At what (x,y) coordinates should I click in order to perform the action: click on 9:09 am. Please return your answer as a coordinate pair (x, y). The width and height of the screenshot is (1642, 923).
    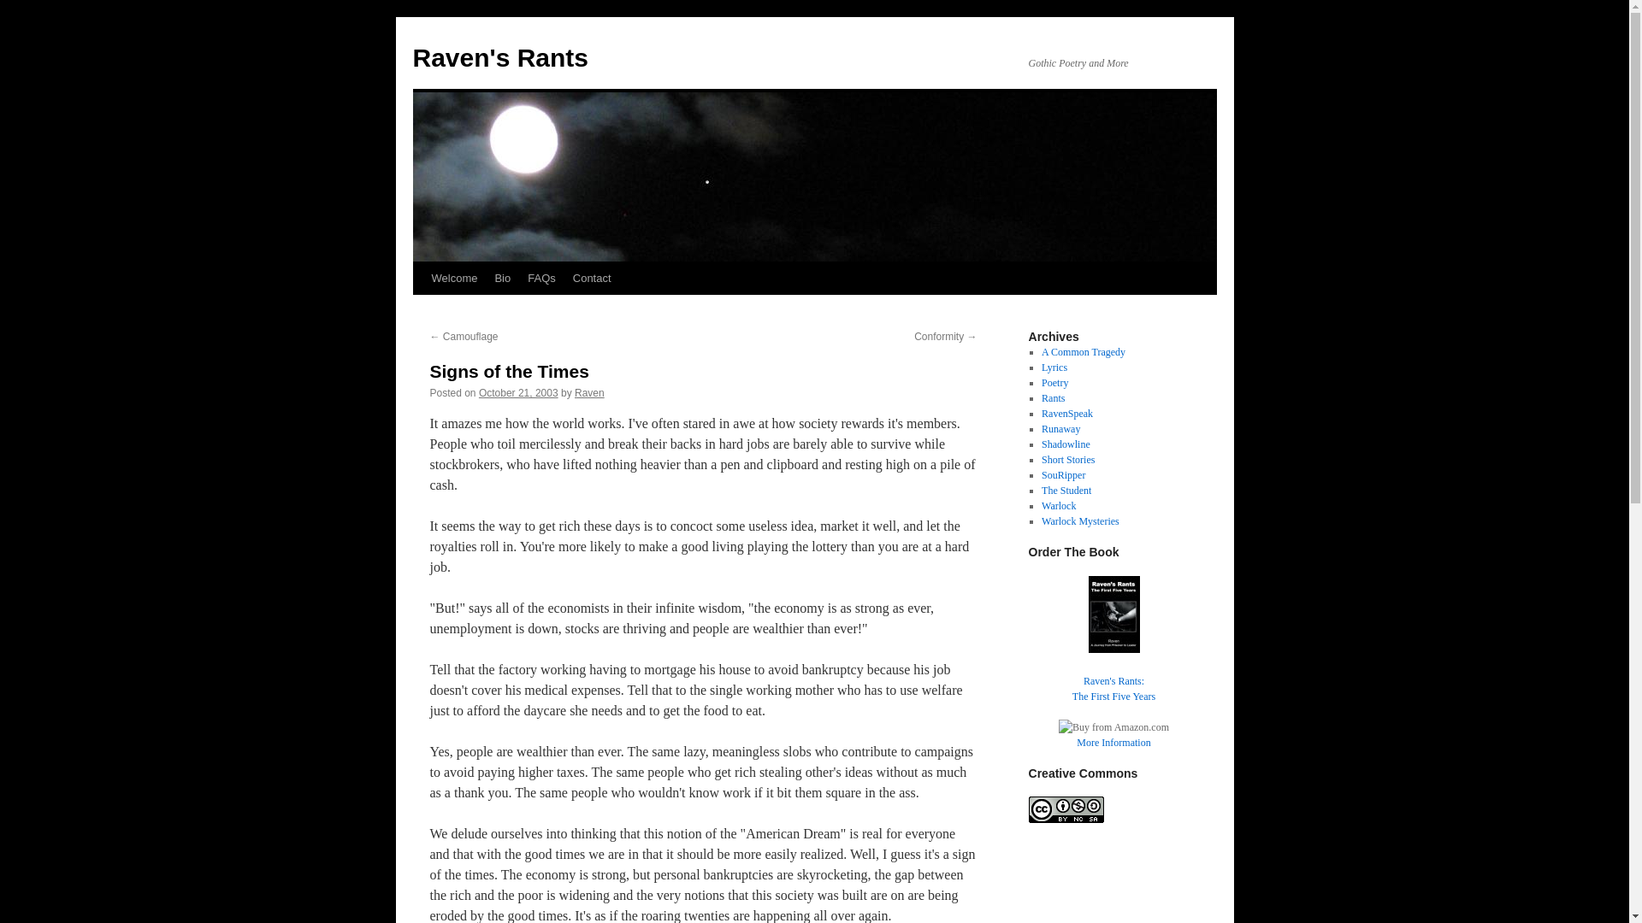
    Looking at the image, I should click on (1113, 673).